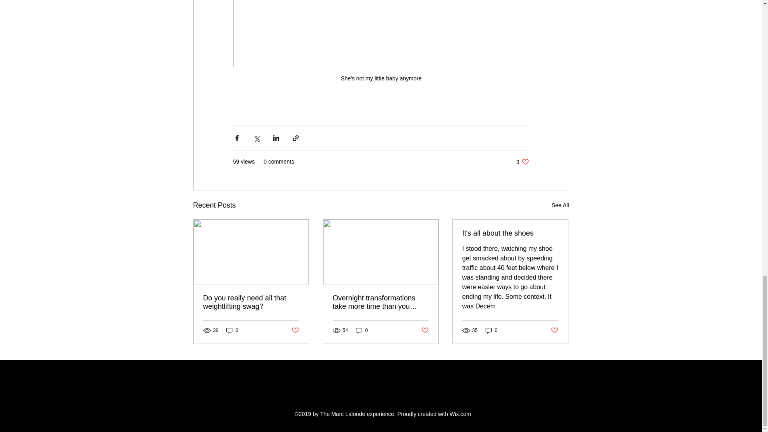 The image size is (768, 432). Describe the element at coordinates (560, 205) in the screenshot. I see `See All` at that location.